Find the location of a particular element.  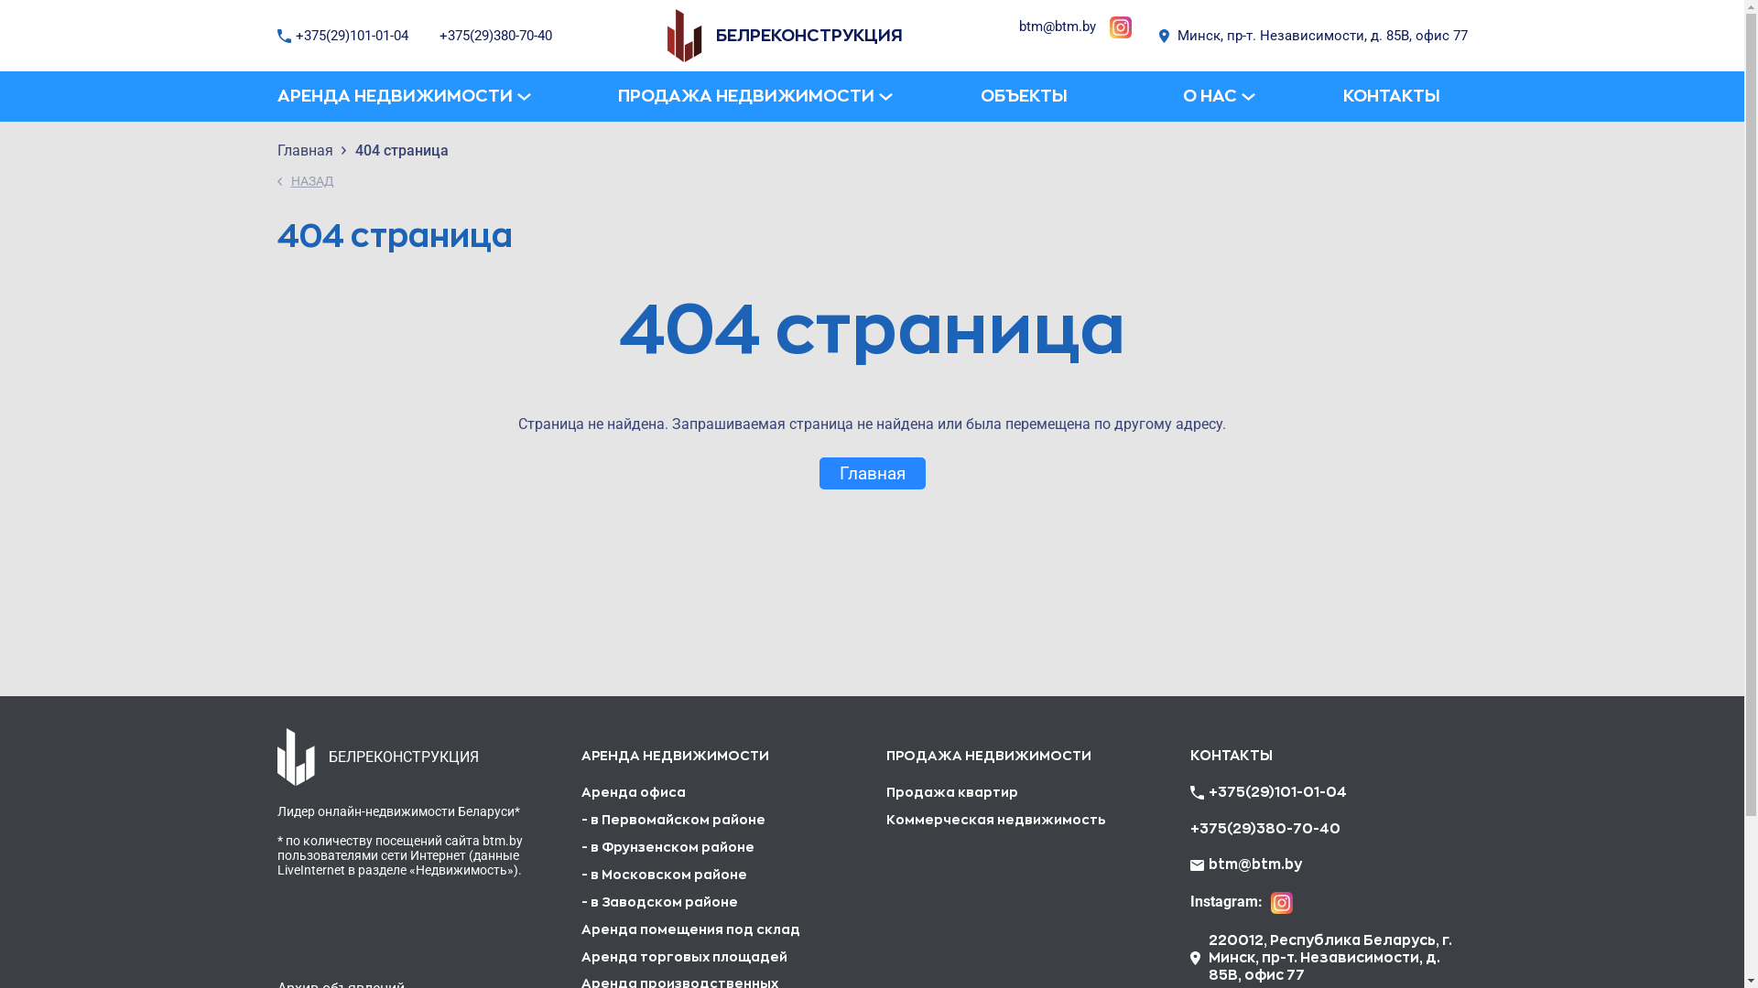

instagram is located at coordinates (1121, 27).